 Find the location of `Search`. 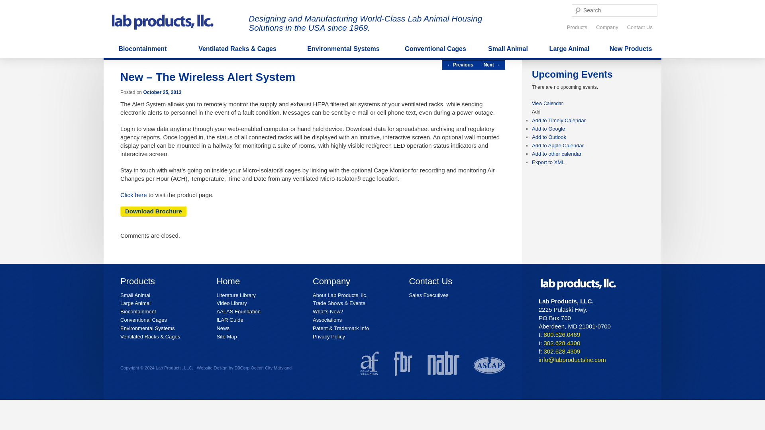

Search is located at coordinates (13, 6).